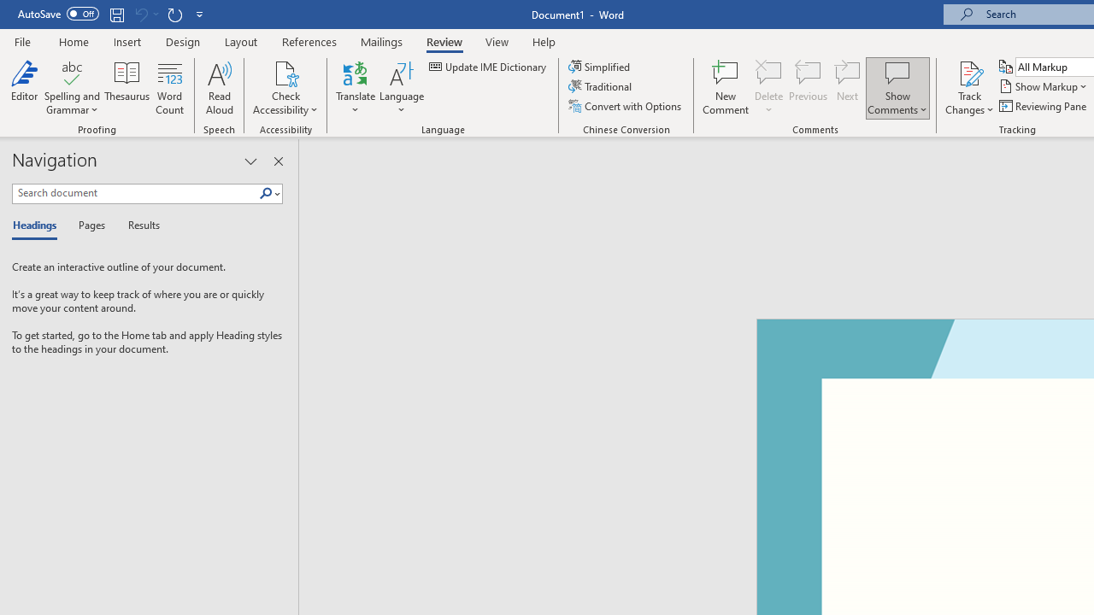  I want to click on Help, so click(544, 41).